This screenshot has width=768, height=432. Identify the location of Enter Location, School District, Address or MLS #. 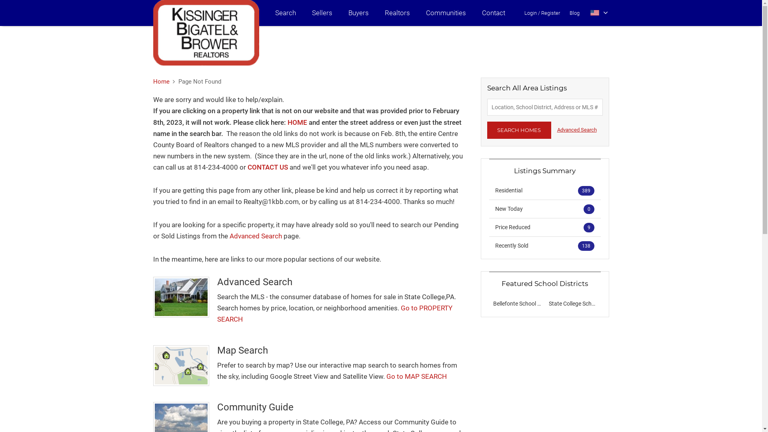
(545, 107).